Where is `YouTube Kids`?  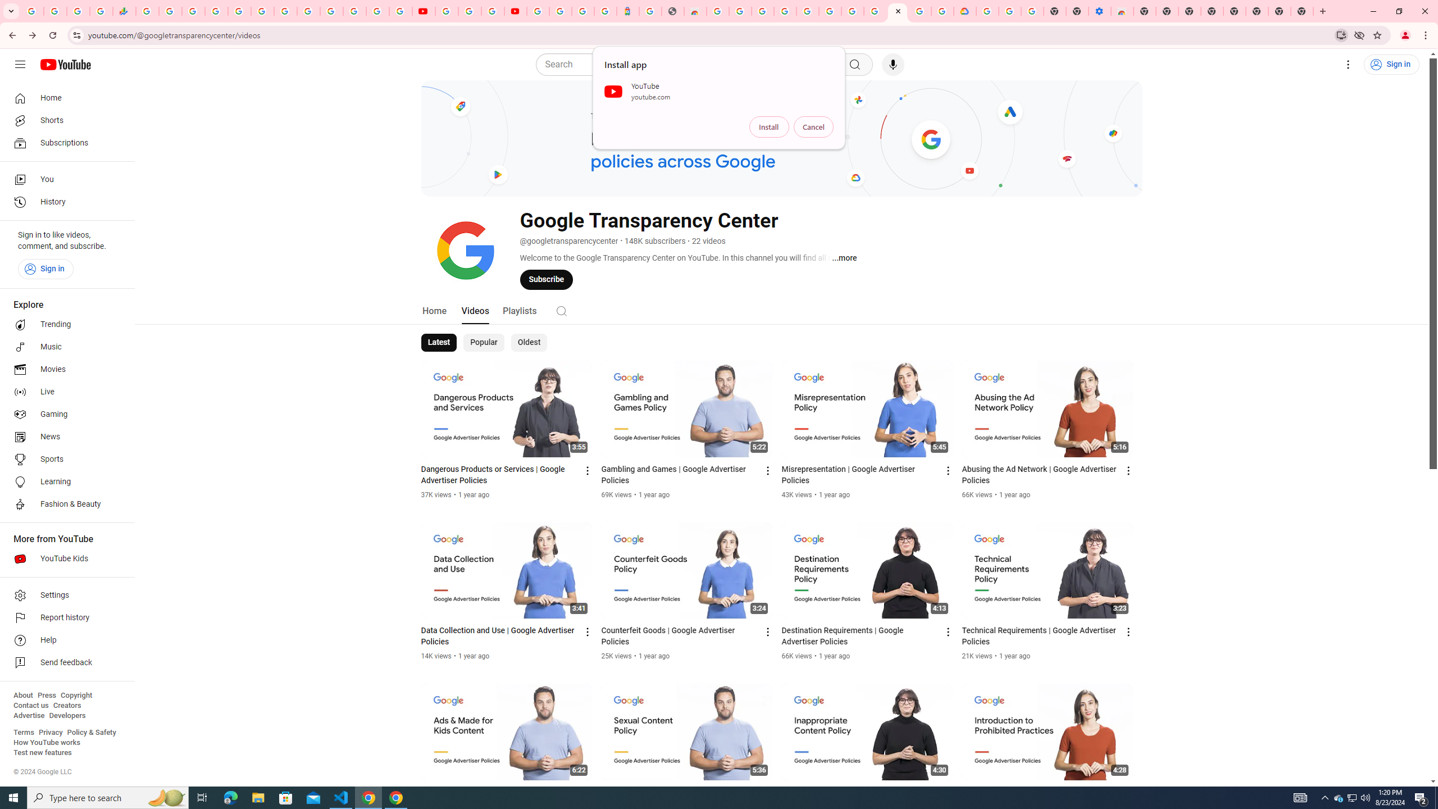
YouTube Kids is located at coordinates (64, 558).